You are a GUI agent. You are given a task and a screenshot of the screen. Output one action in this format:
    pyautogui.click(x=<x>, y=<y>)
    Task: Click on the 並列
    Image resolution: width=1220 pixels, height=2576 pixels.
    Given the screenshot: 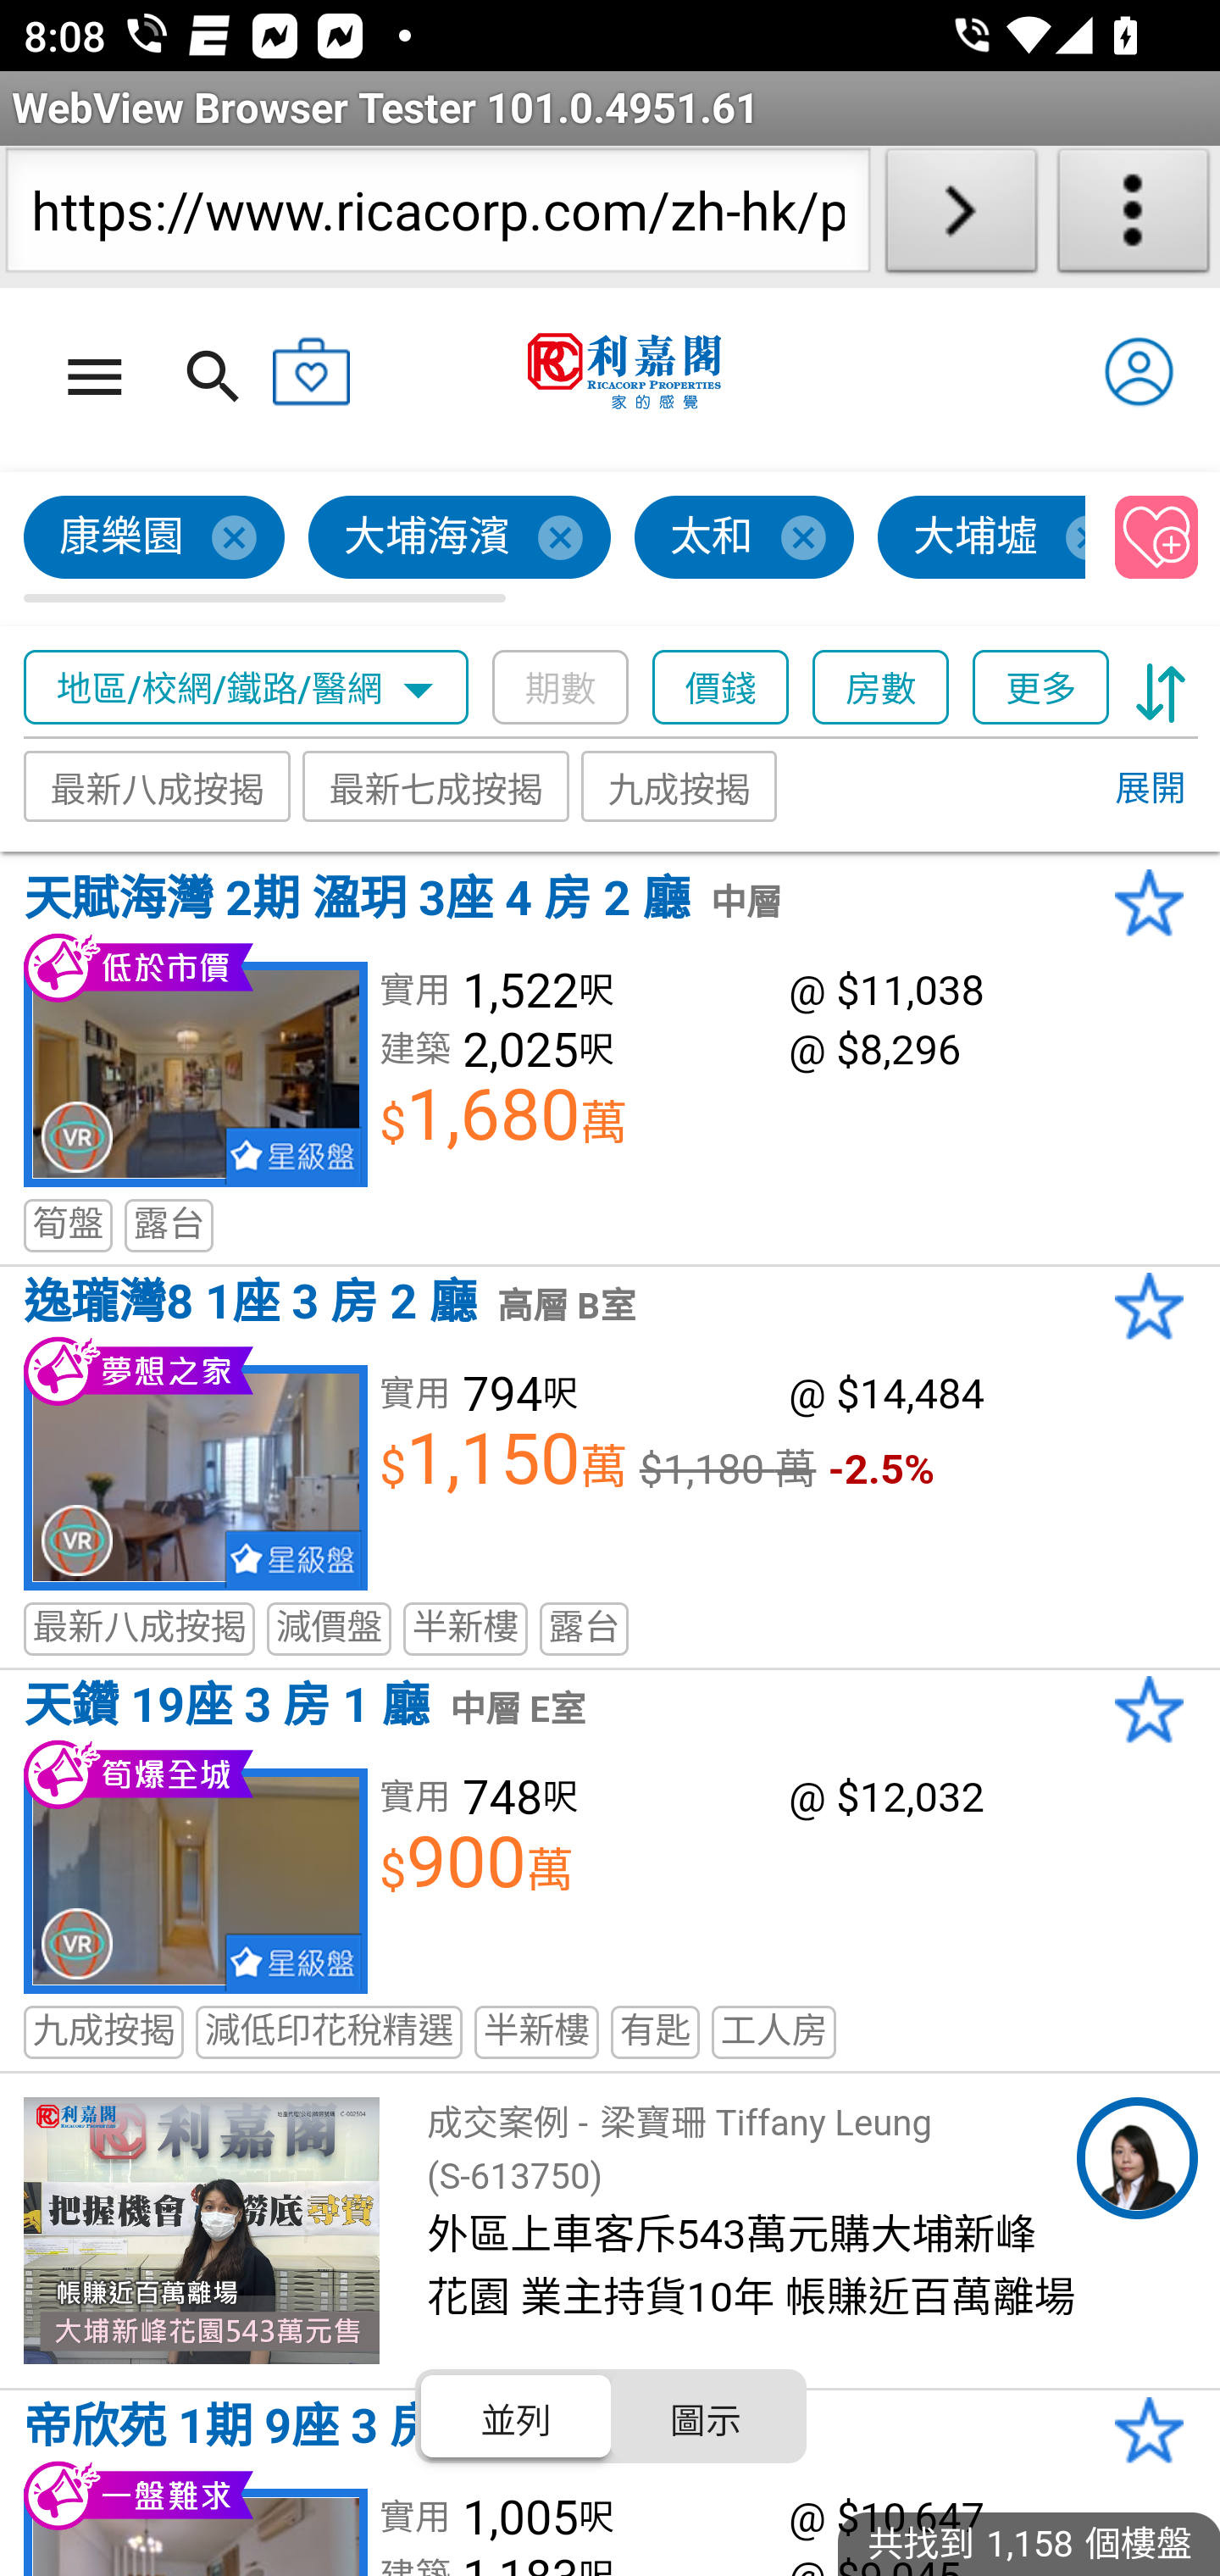 What is the action you would take?
    pyautogui.click(x=517, y=2416)
    